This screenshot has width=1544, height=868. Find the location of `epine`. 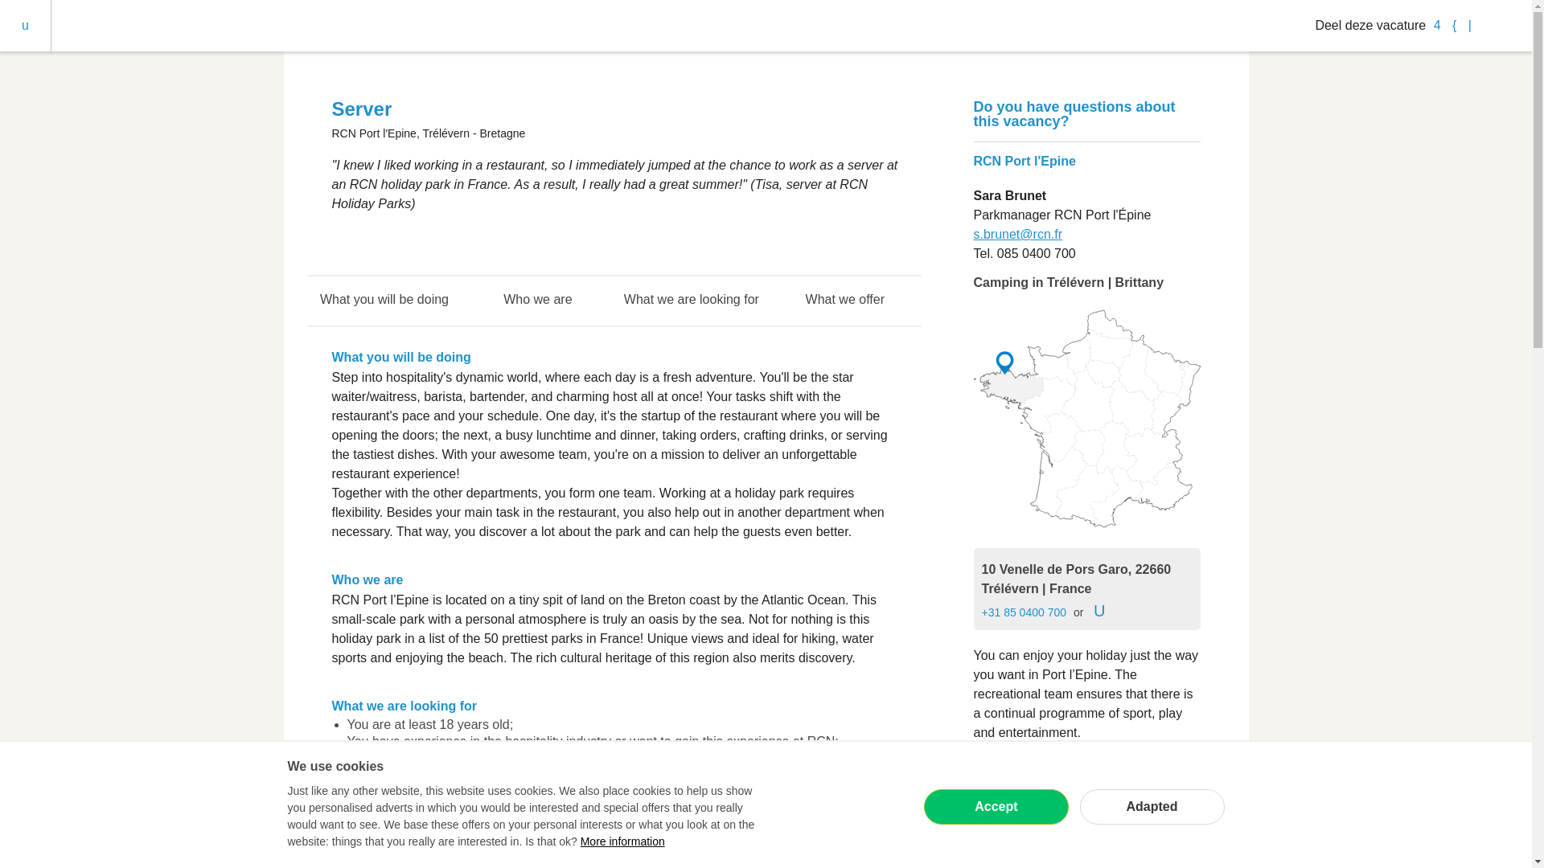

epine is located at coordinates (1086, 419).